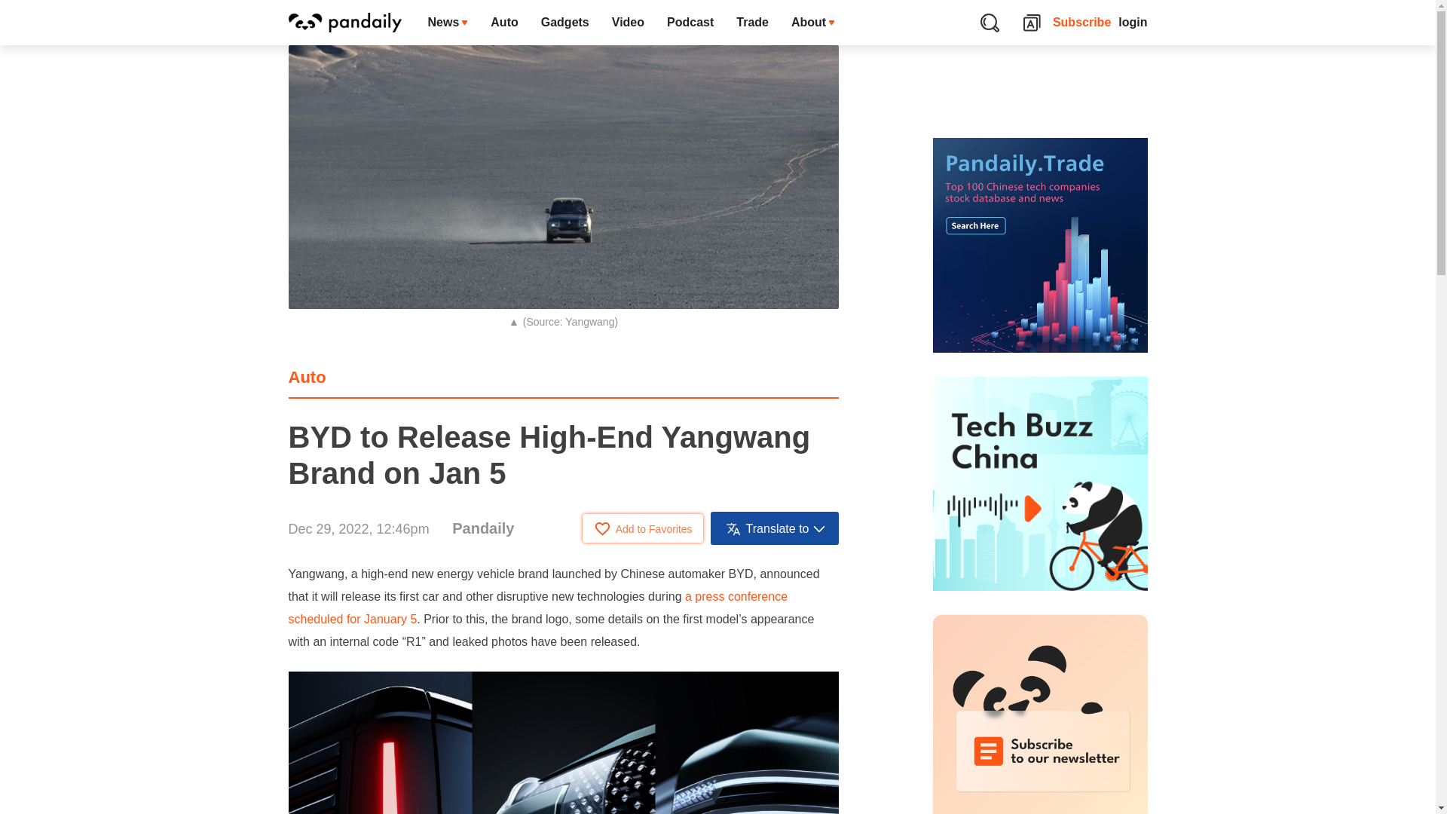 This screenshot has width=1447, height=814. Describe the element at coordinates (448, 23) in the screenshot. I see `News` at that location.